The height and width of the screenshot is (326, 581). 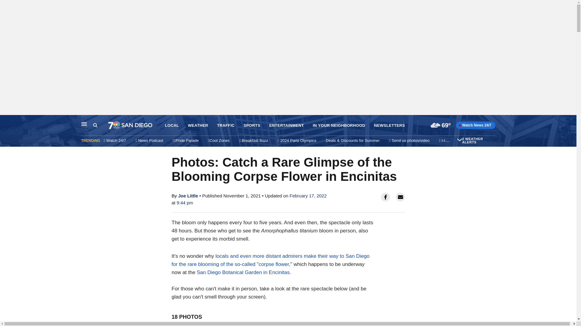 I want to click on ENTERTAINMENT, so click(x=287, y=126).